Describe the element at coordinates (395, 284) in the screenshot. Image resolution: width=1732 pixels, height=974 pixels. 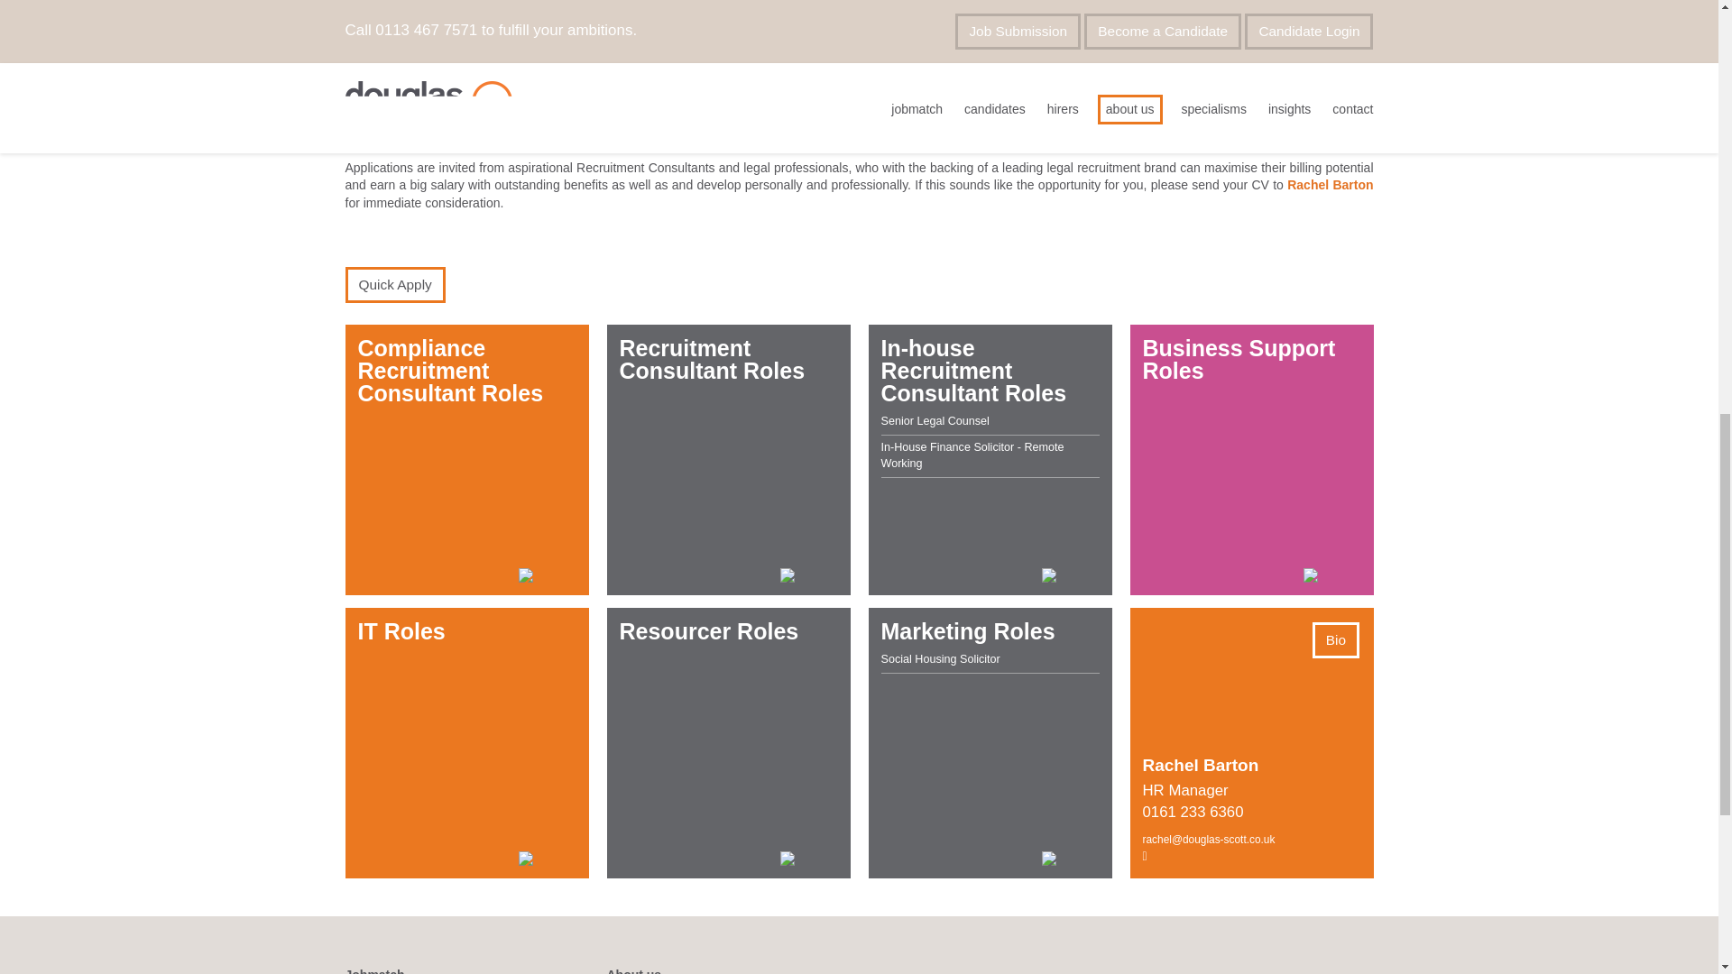
I see `Quick Apply` at that location.